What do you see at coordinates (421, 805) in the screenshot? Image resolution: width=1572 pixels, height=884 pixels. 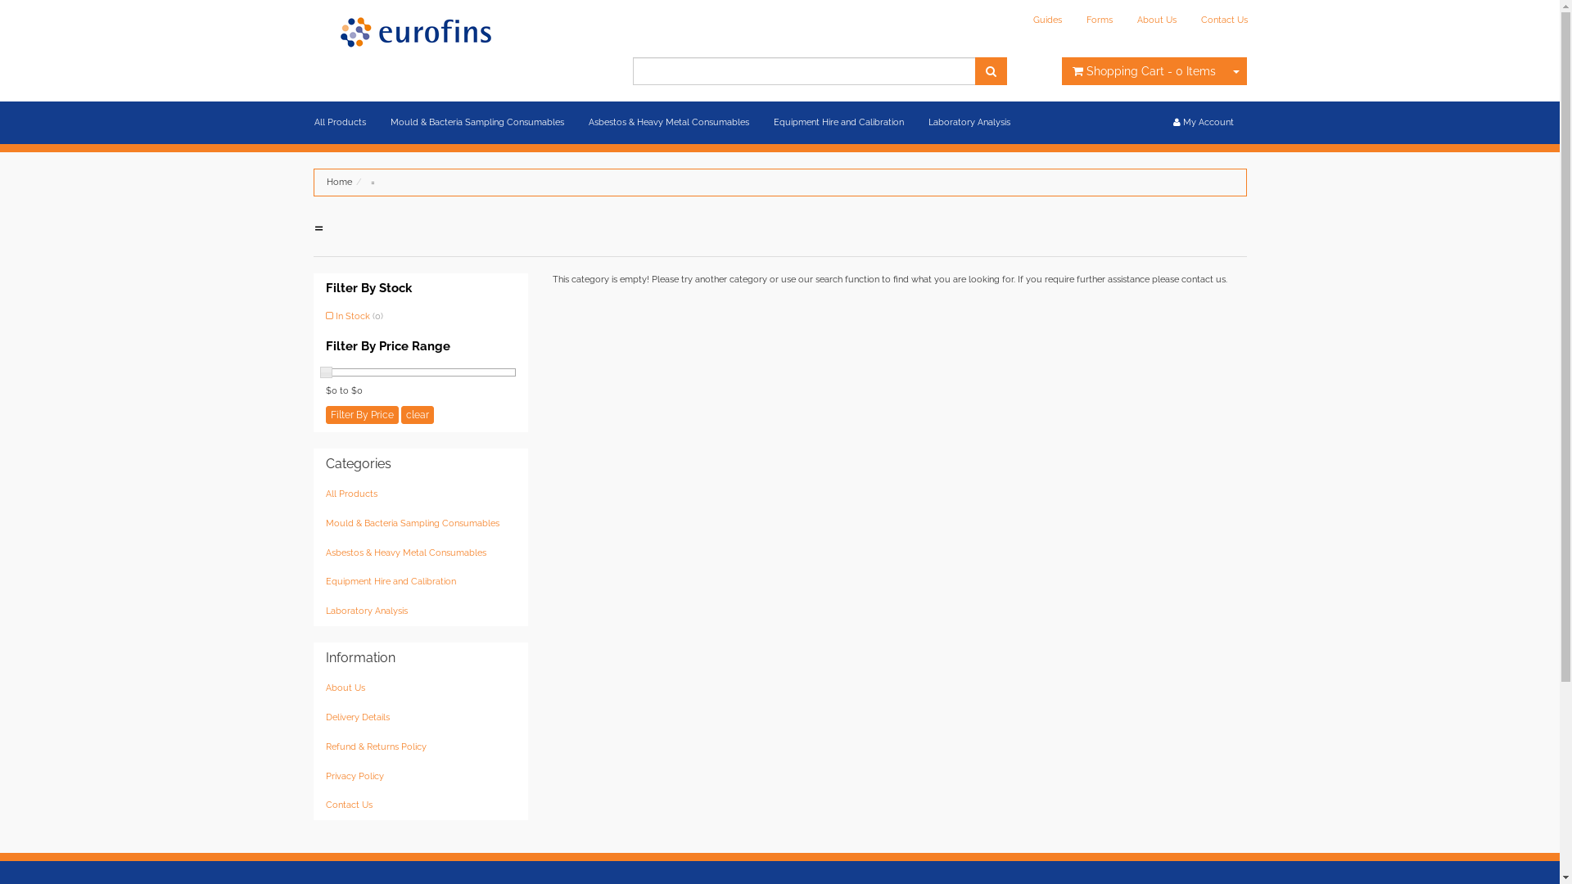 I see `Contact Us` at bounding box center [421, 805].